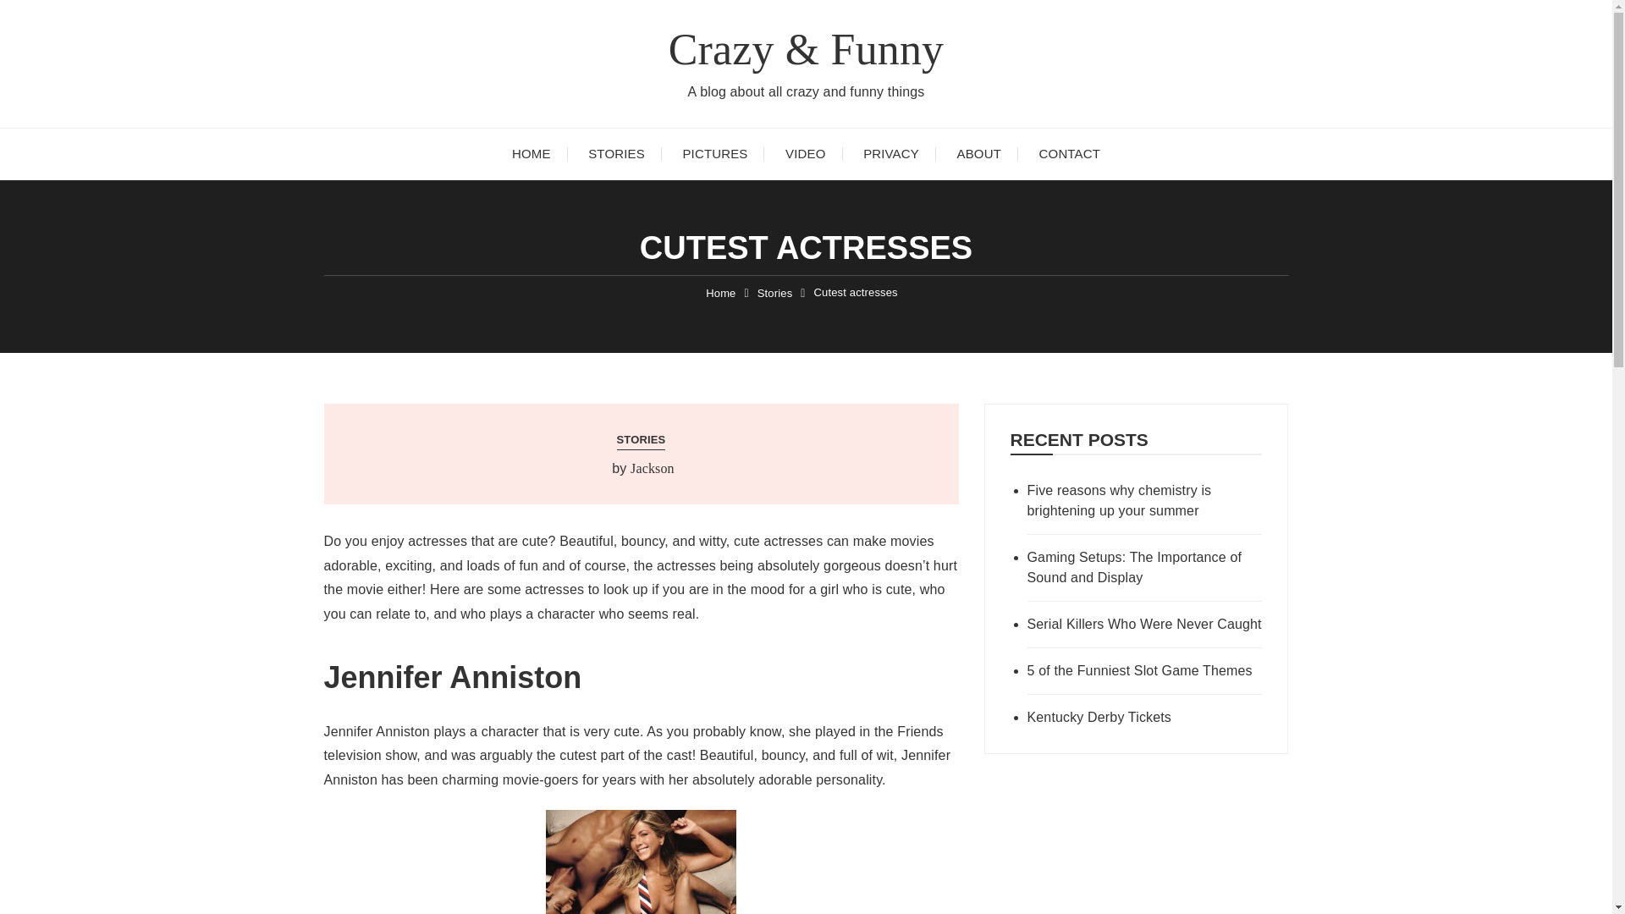 This screenshot has width=1625, height=914. I want to click on PRIVACY, so click(890, 154).